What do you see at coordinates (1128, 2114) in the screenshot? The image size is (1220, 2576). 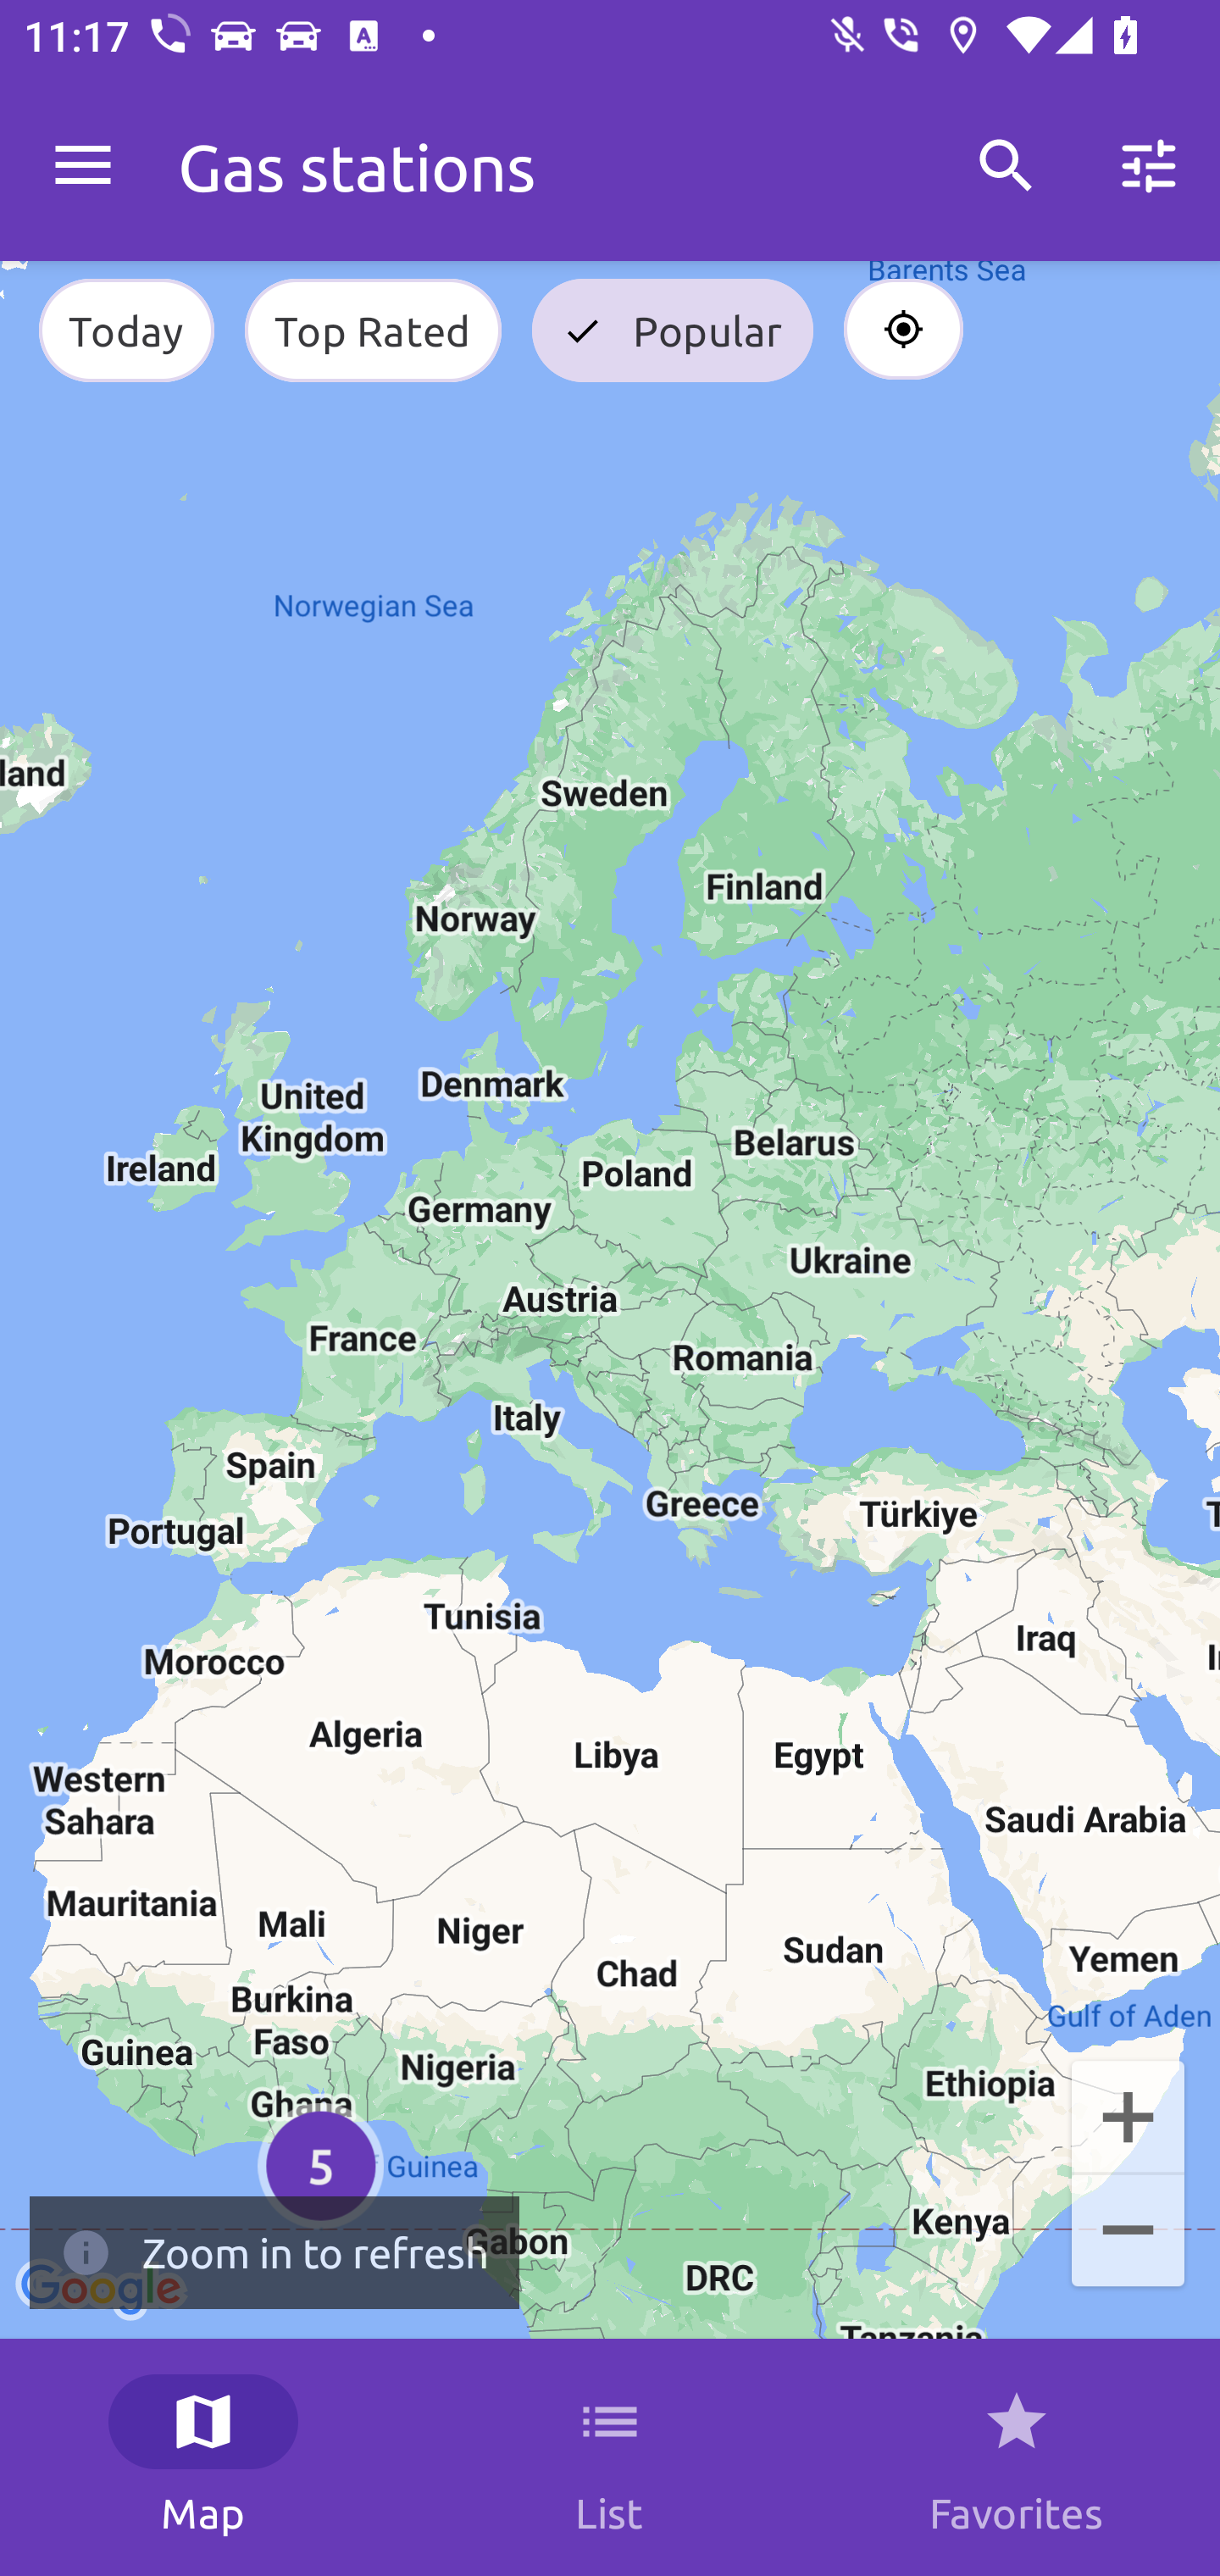 I see `Zoom in` at bounding box center [1128, 2114].